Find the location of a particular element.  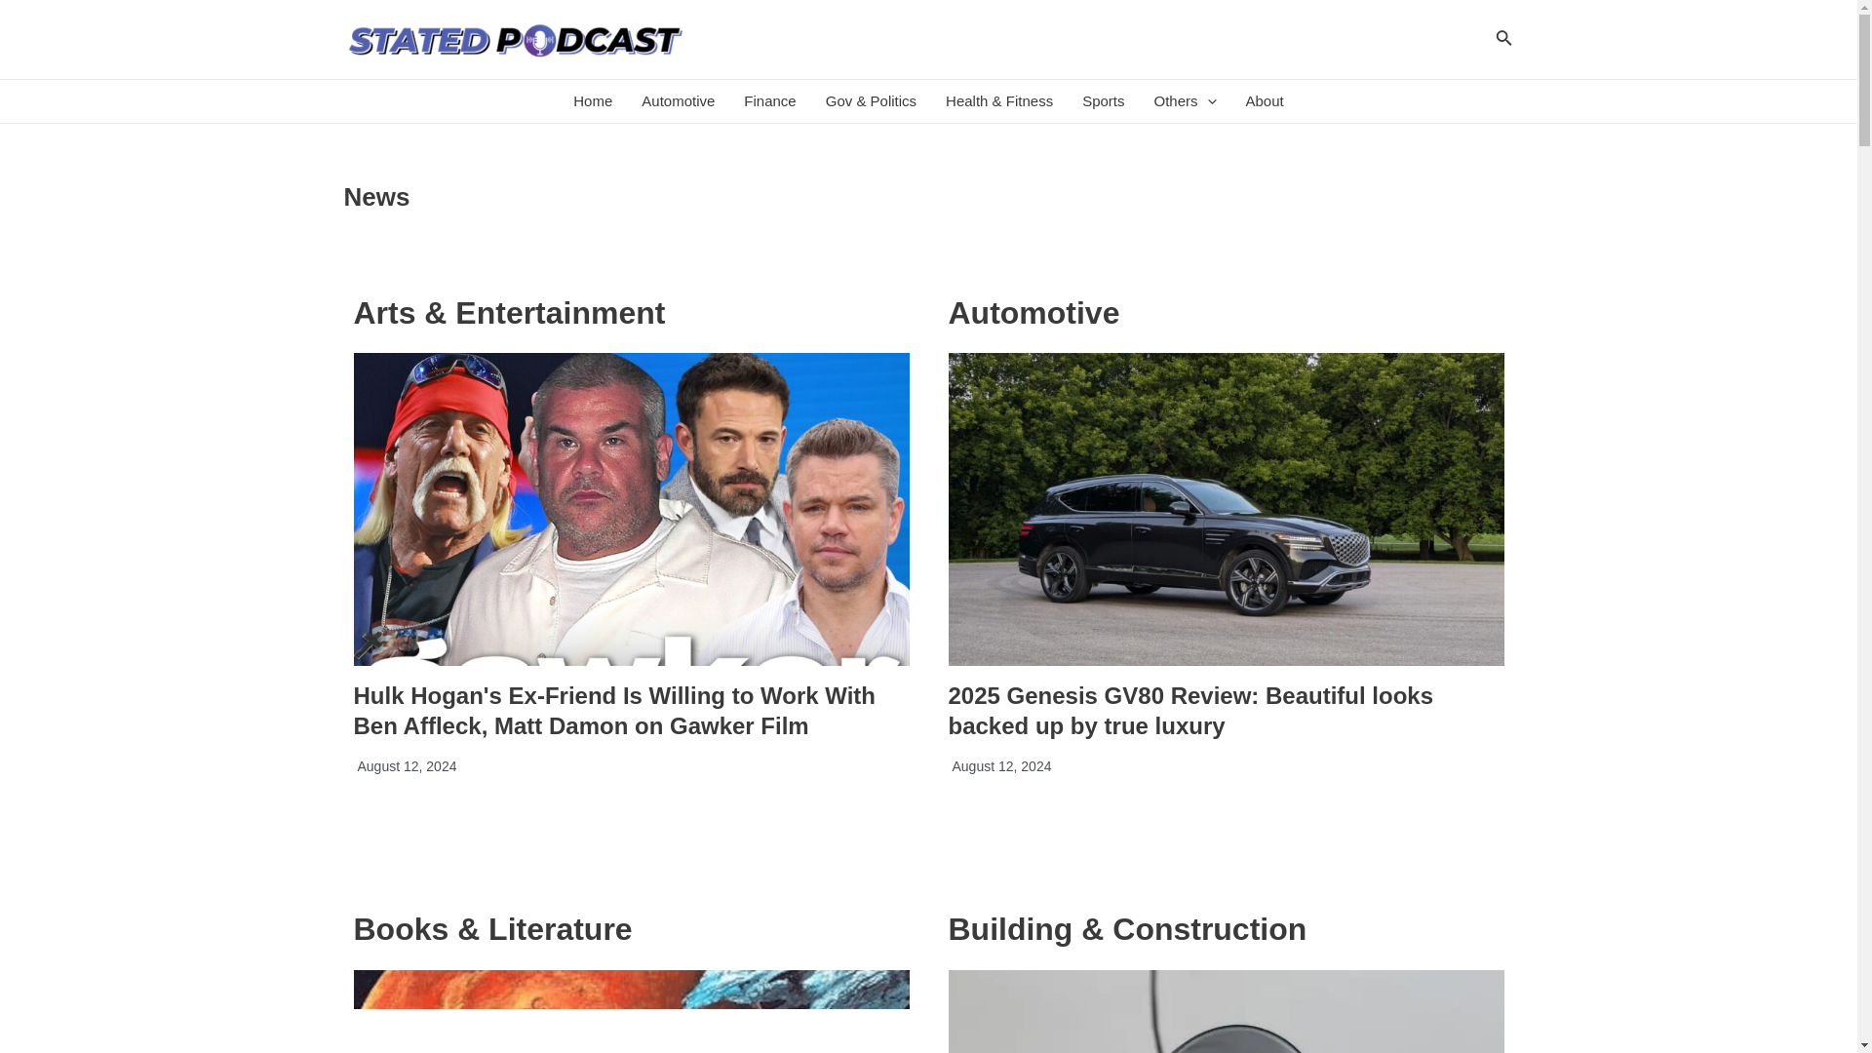

Automotive is located at coordinates (679, 101).